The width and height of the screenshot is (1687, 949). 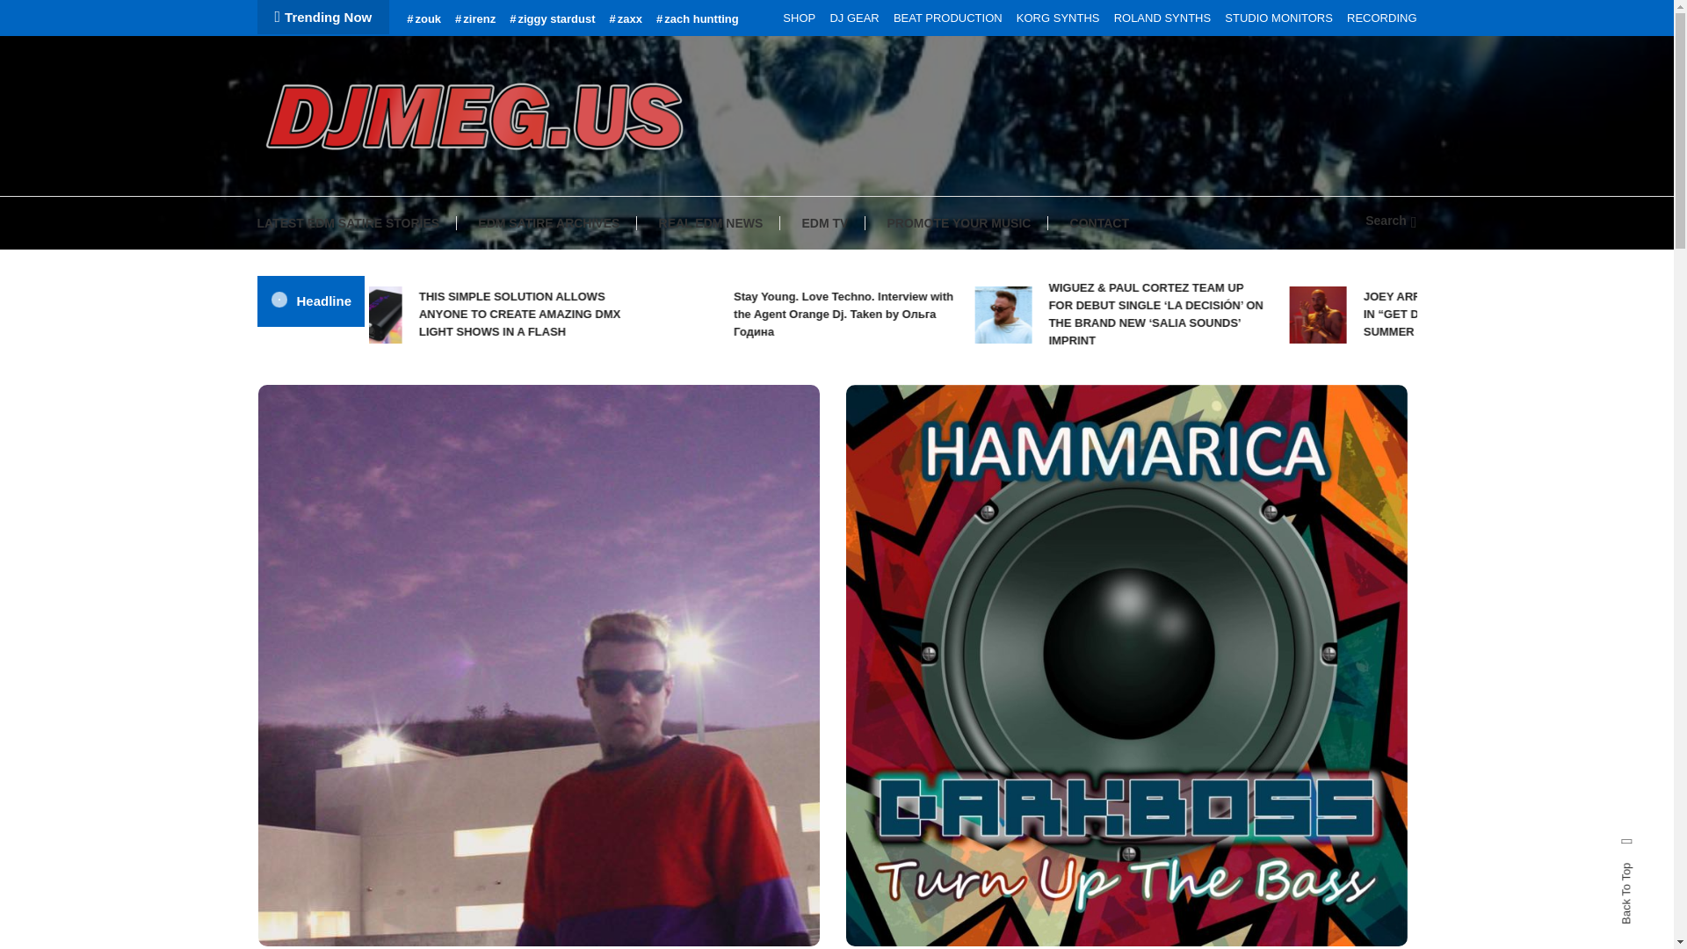 I want to click on EDM SATIRE ARCHIVES, so click(x=548, y=223).